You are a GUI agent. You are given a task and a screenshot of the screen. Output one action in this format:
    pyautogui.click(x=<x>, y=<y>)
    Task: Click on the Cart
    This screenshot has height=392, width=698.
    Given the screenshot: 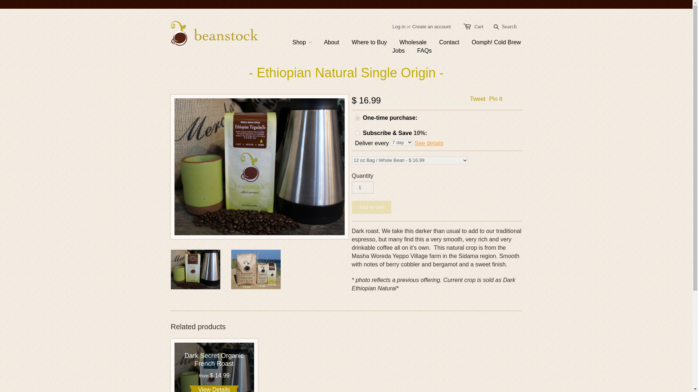 What is the action you would take?
    pyautogui.click(x=479, y=26)
    